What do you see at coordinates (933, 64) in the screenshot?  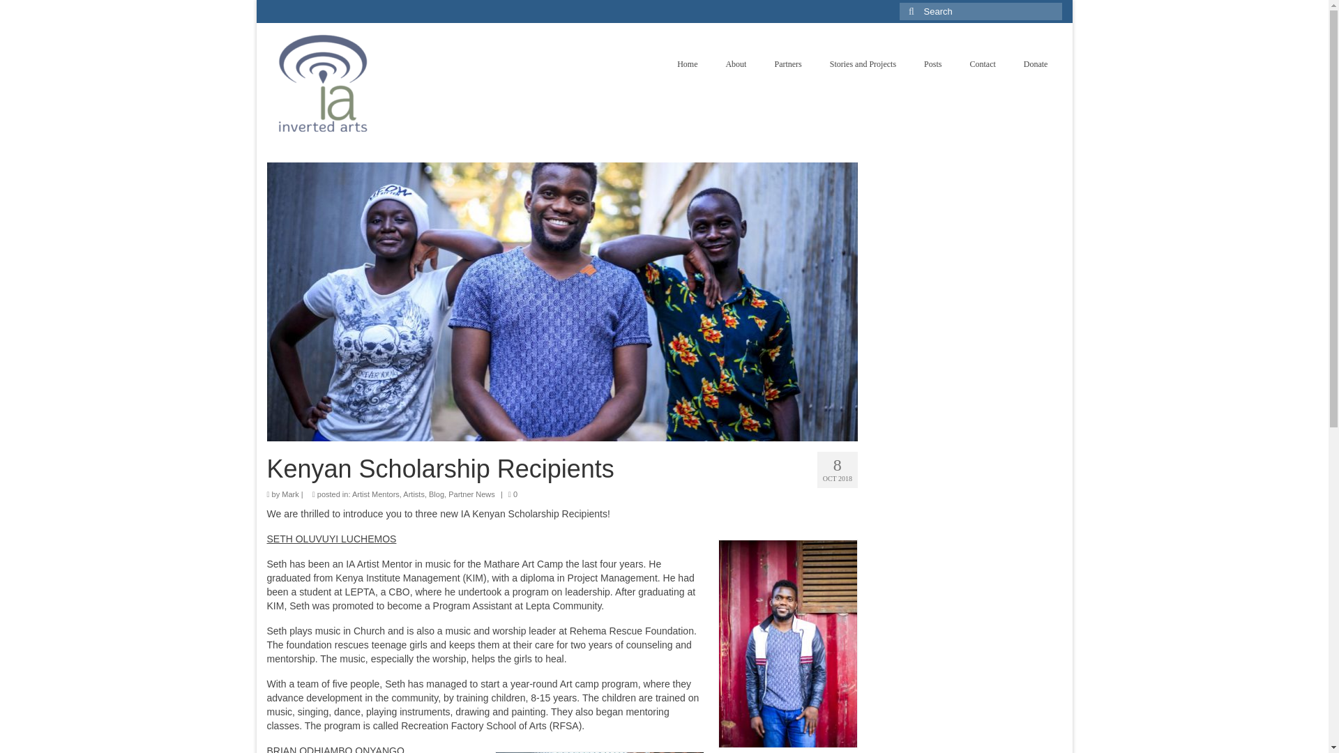 I see `Posts` at bounding box center [933, 64].